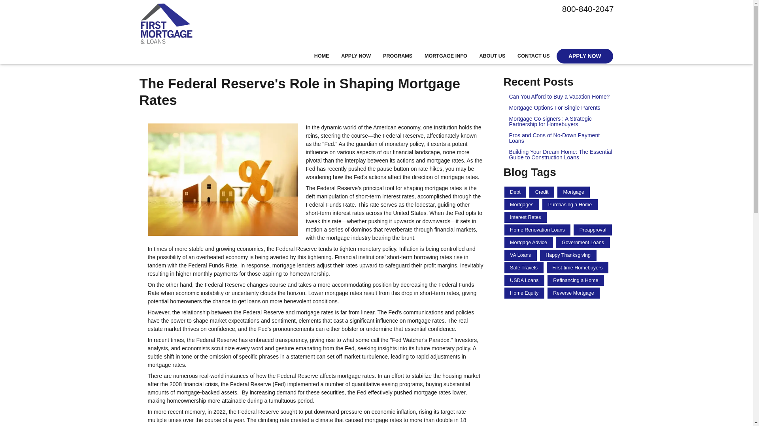 The width and height of the screenshot is (759, 426). I want to click on Mortgage Co-signers : A Strategic Partnership for Homebuyers, so click(559, 121).